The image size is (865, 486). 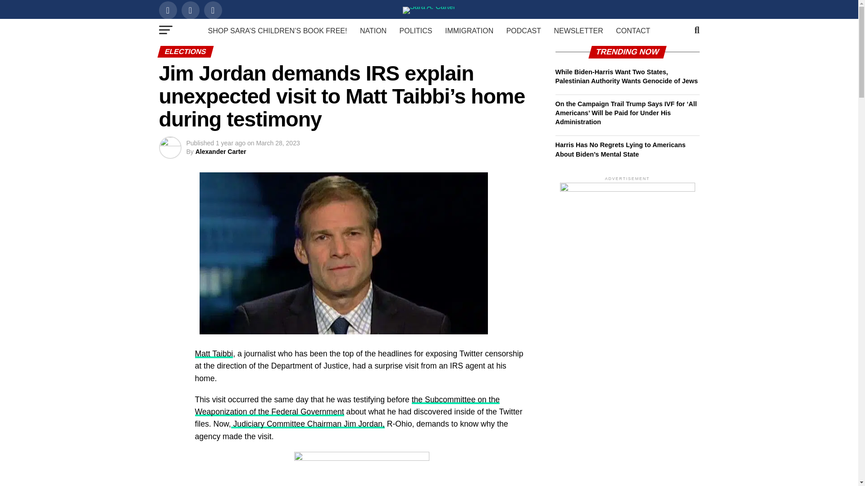 I want to click on Matt Taibbi, so click(x=214, y=354).